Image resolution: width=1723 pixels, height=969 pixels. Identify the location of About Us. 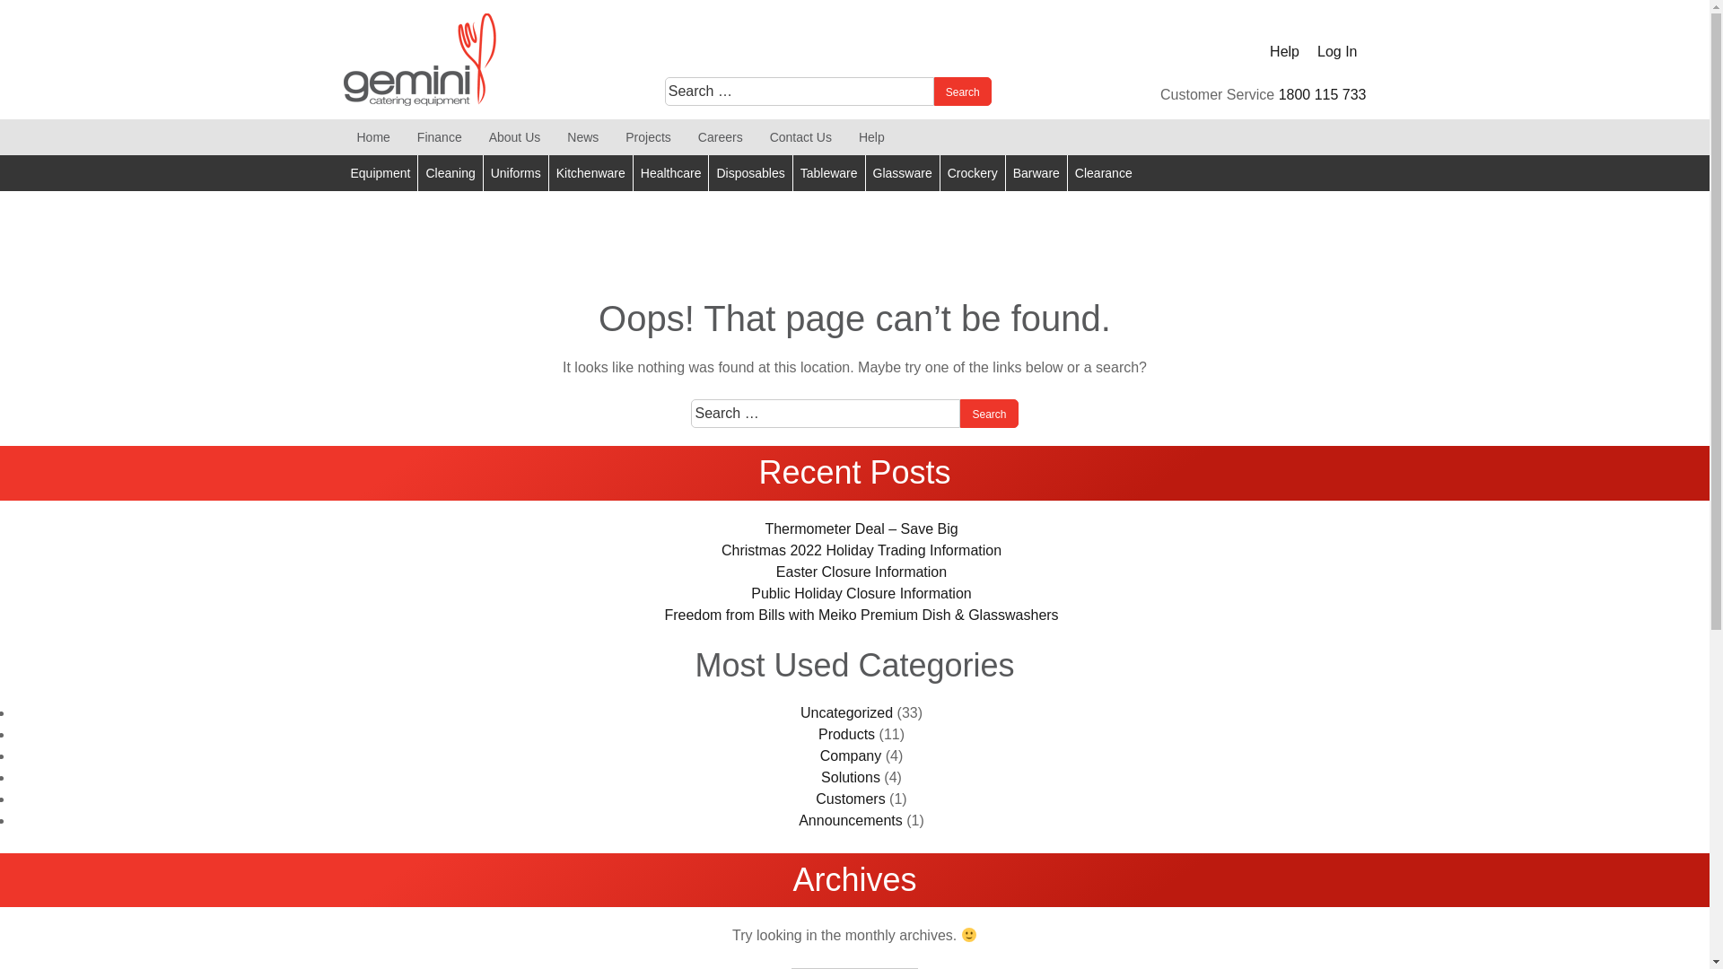
(515, 137).